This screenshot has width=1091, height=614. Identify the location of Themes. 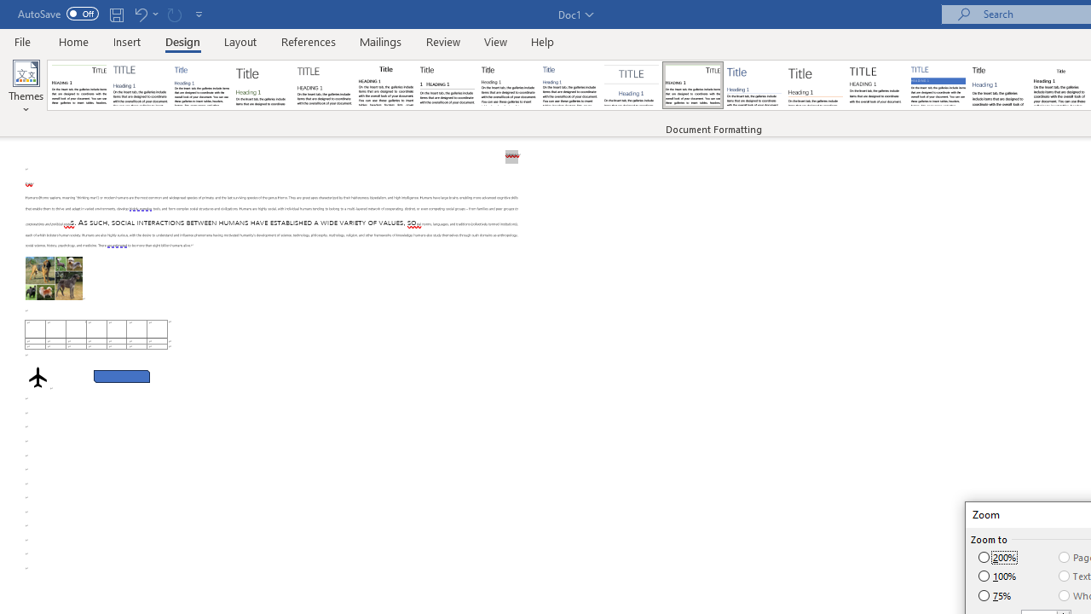
(26, 87).